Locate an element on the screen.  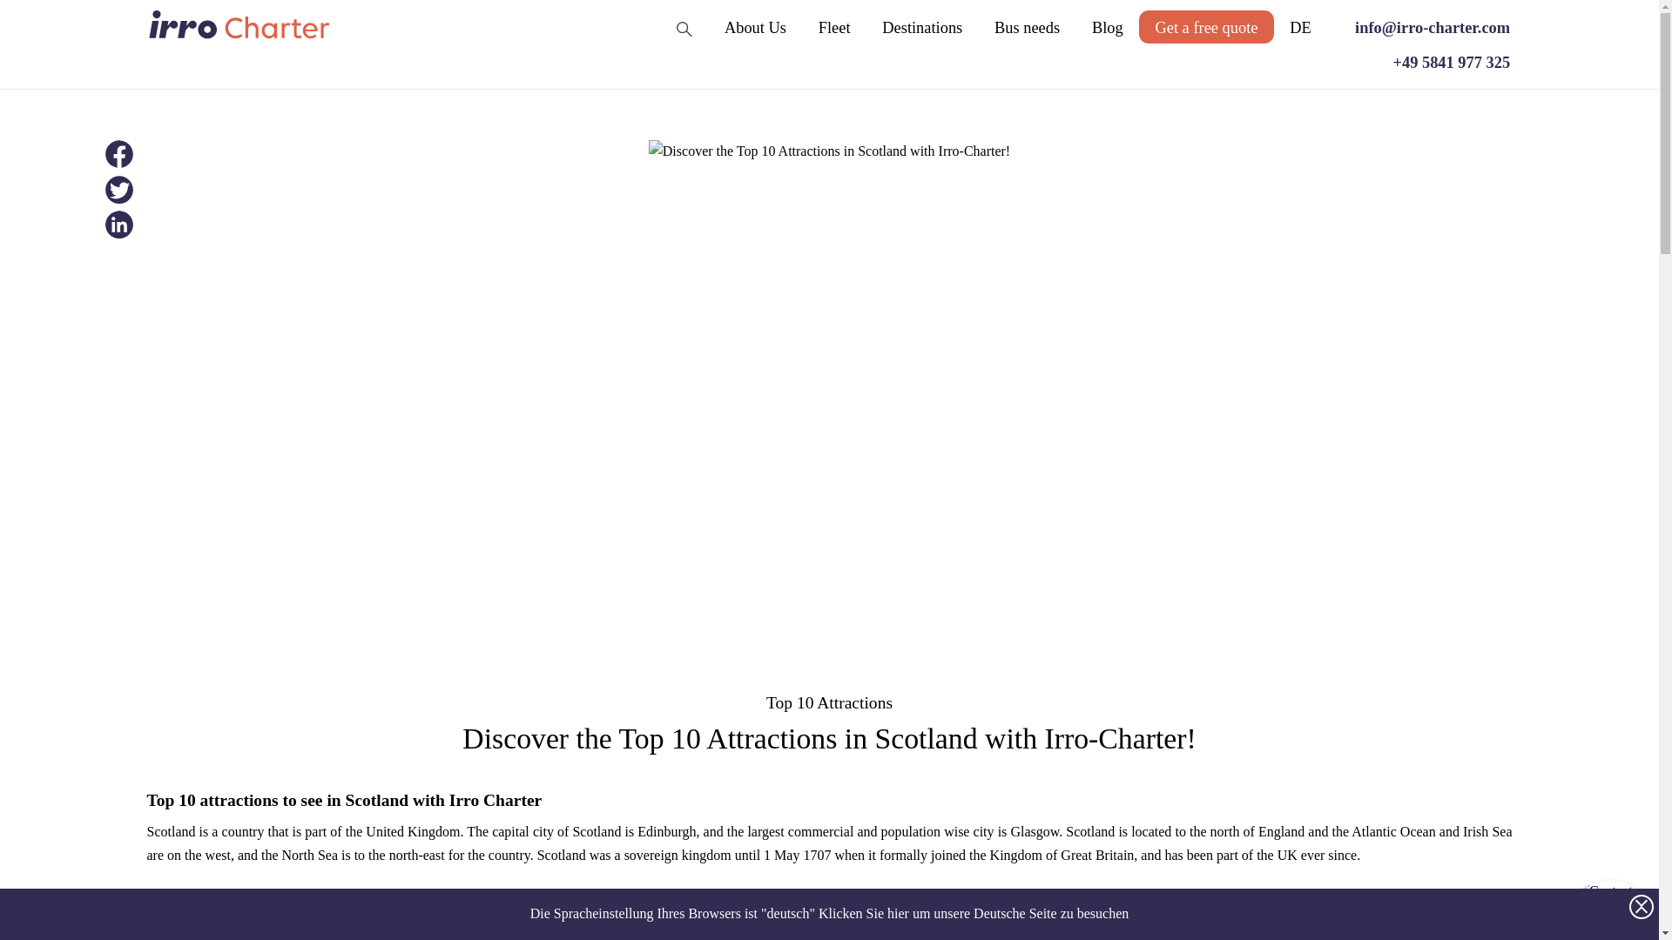
Glasgow, Scotland is located at coordinates (1184, 909).